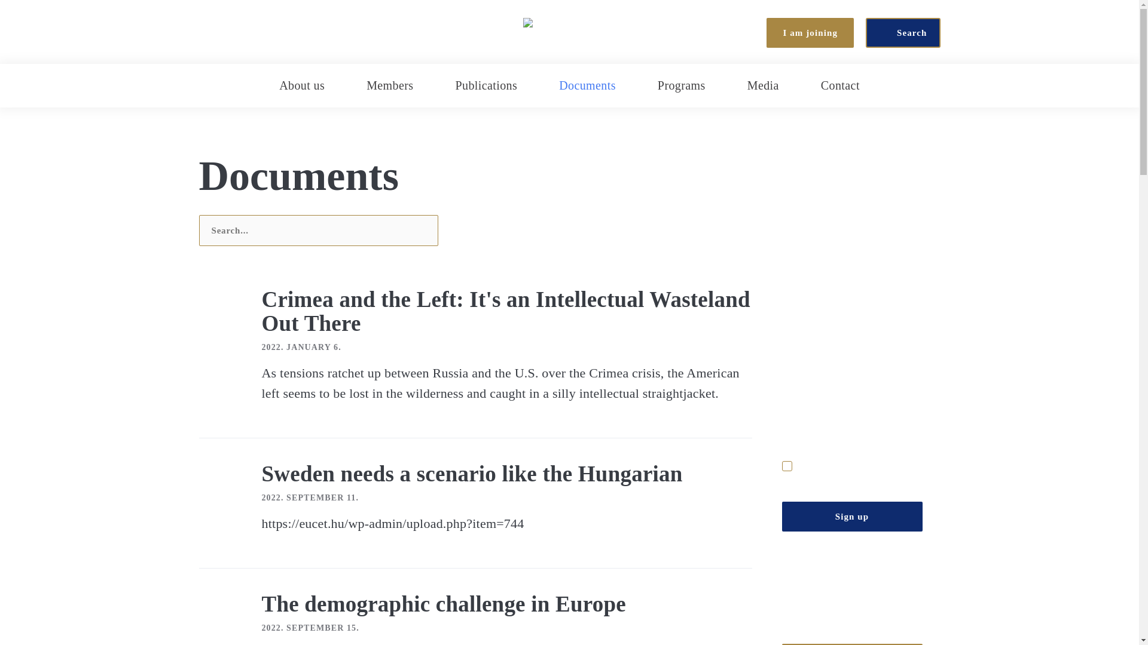  What do you see at coordinates (787, 466) in the screenshot?
I see `1` at bounding box center [787, 466].